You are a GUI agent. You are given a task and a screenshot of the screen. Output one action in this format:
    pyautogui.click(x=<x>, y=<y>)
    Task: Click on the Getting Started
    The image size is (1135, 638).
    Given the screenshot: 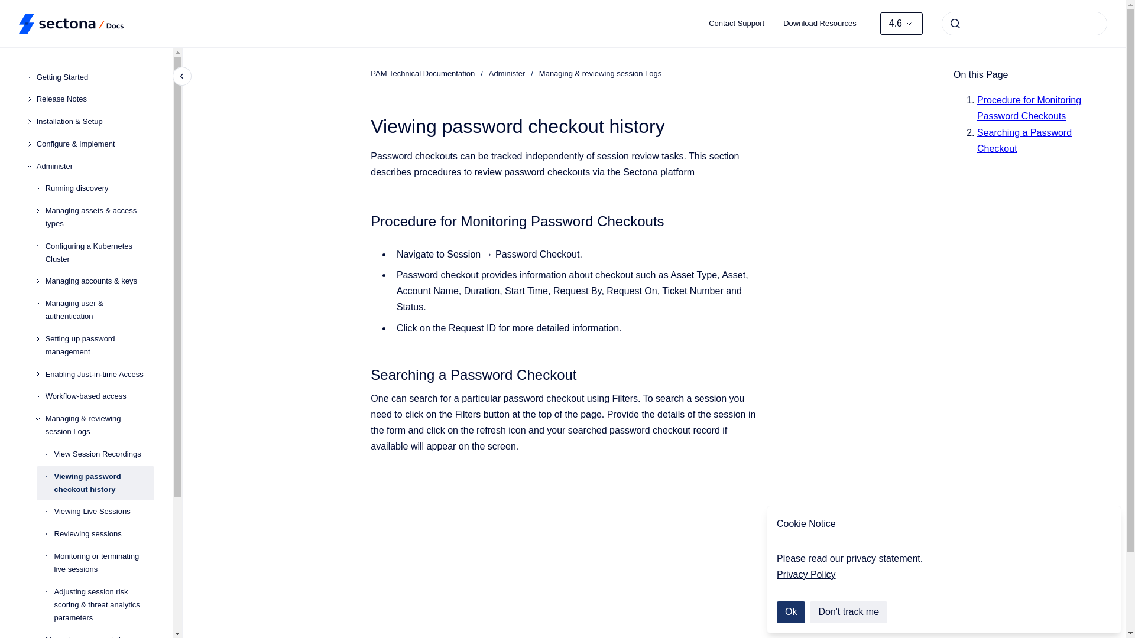 What is the action you would take?
    pyautogui.click(x=95, y=77)
    